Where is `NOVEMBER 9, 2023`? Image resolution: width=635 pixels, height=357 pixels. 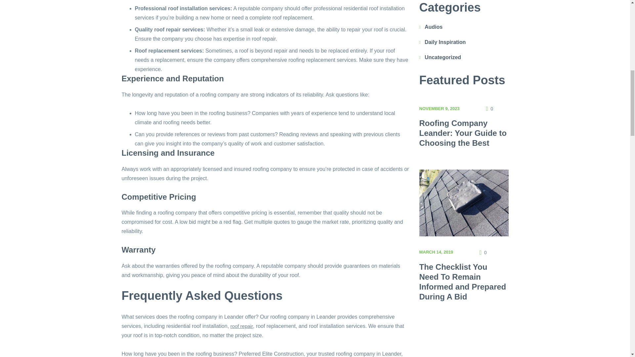
NOVEMBER 9, 2023 is located at coordinates (439, 108).